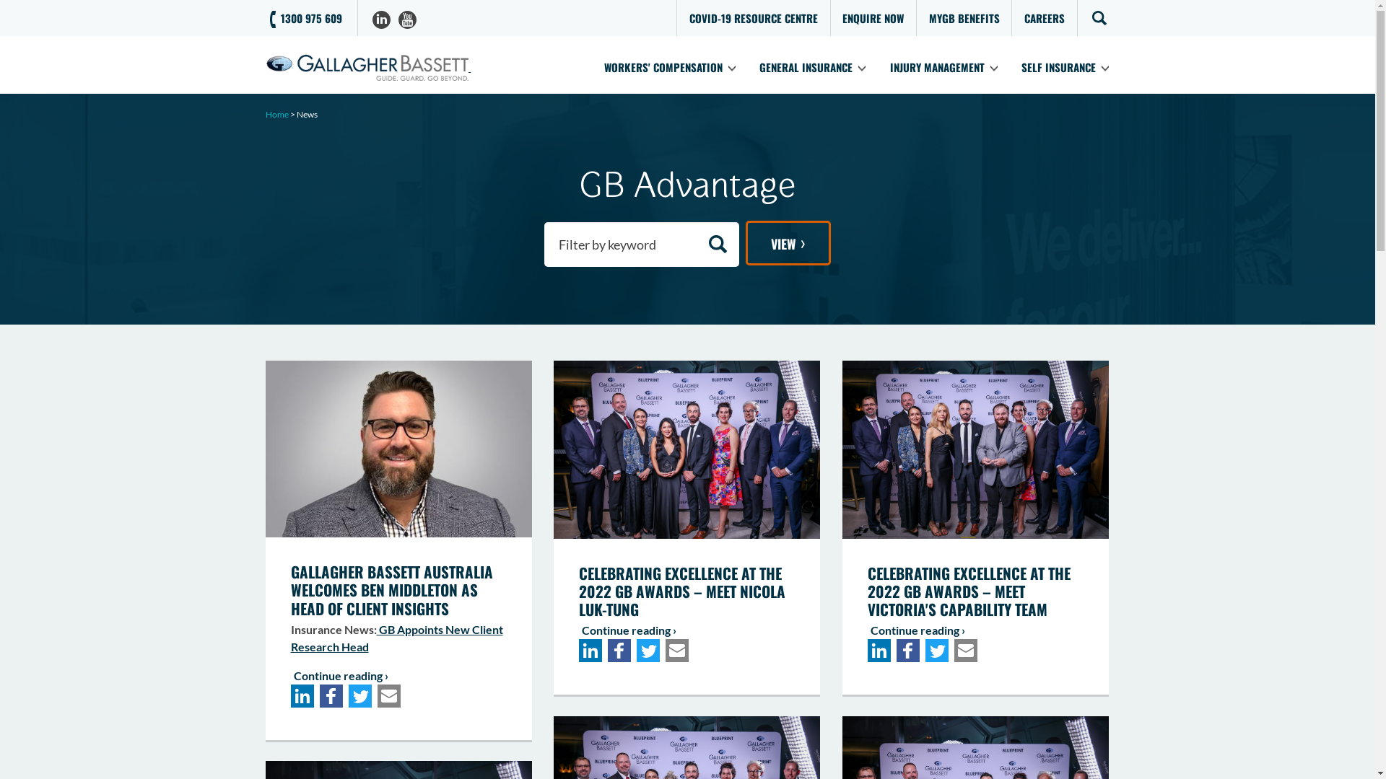 The image size is (1386, 779). I want to click on VIEW, so click(788, 243).